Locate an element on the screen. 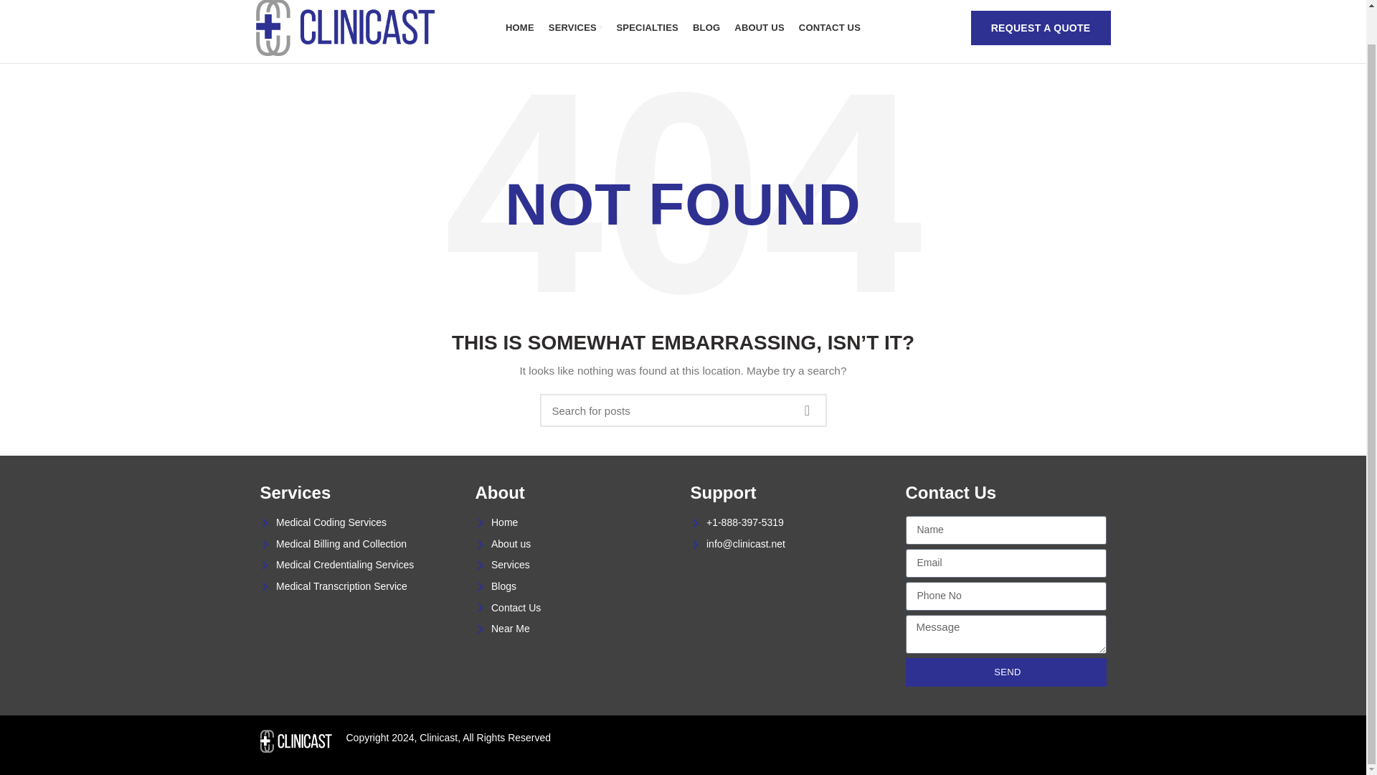  Contact Us is located at coordinates (575, 609).